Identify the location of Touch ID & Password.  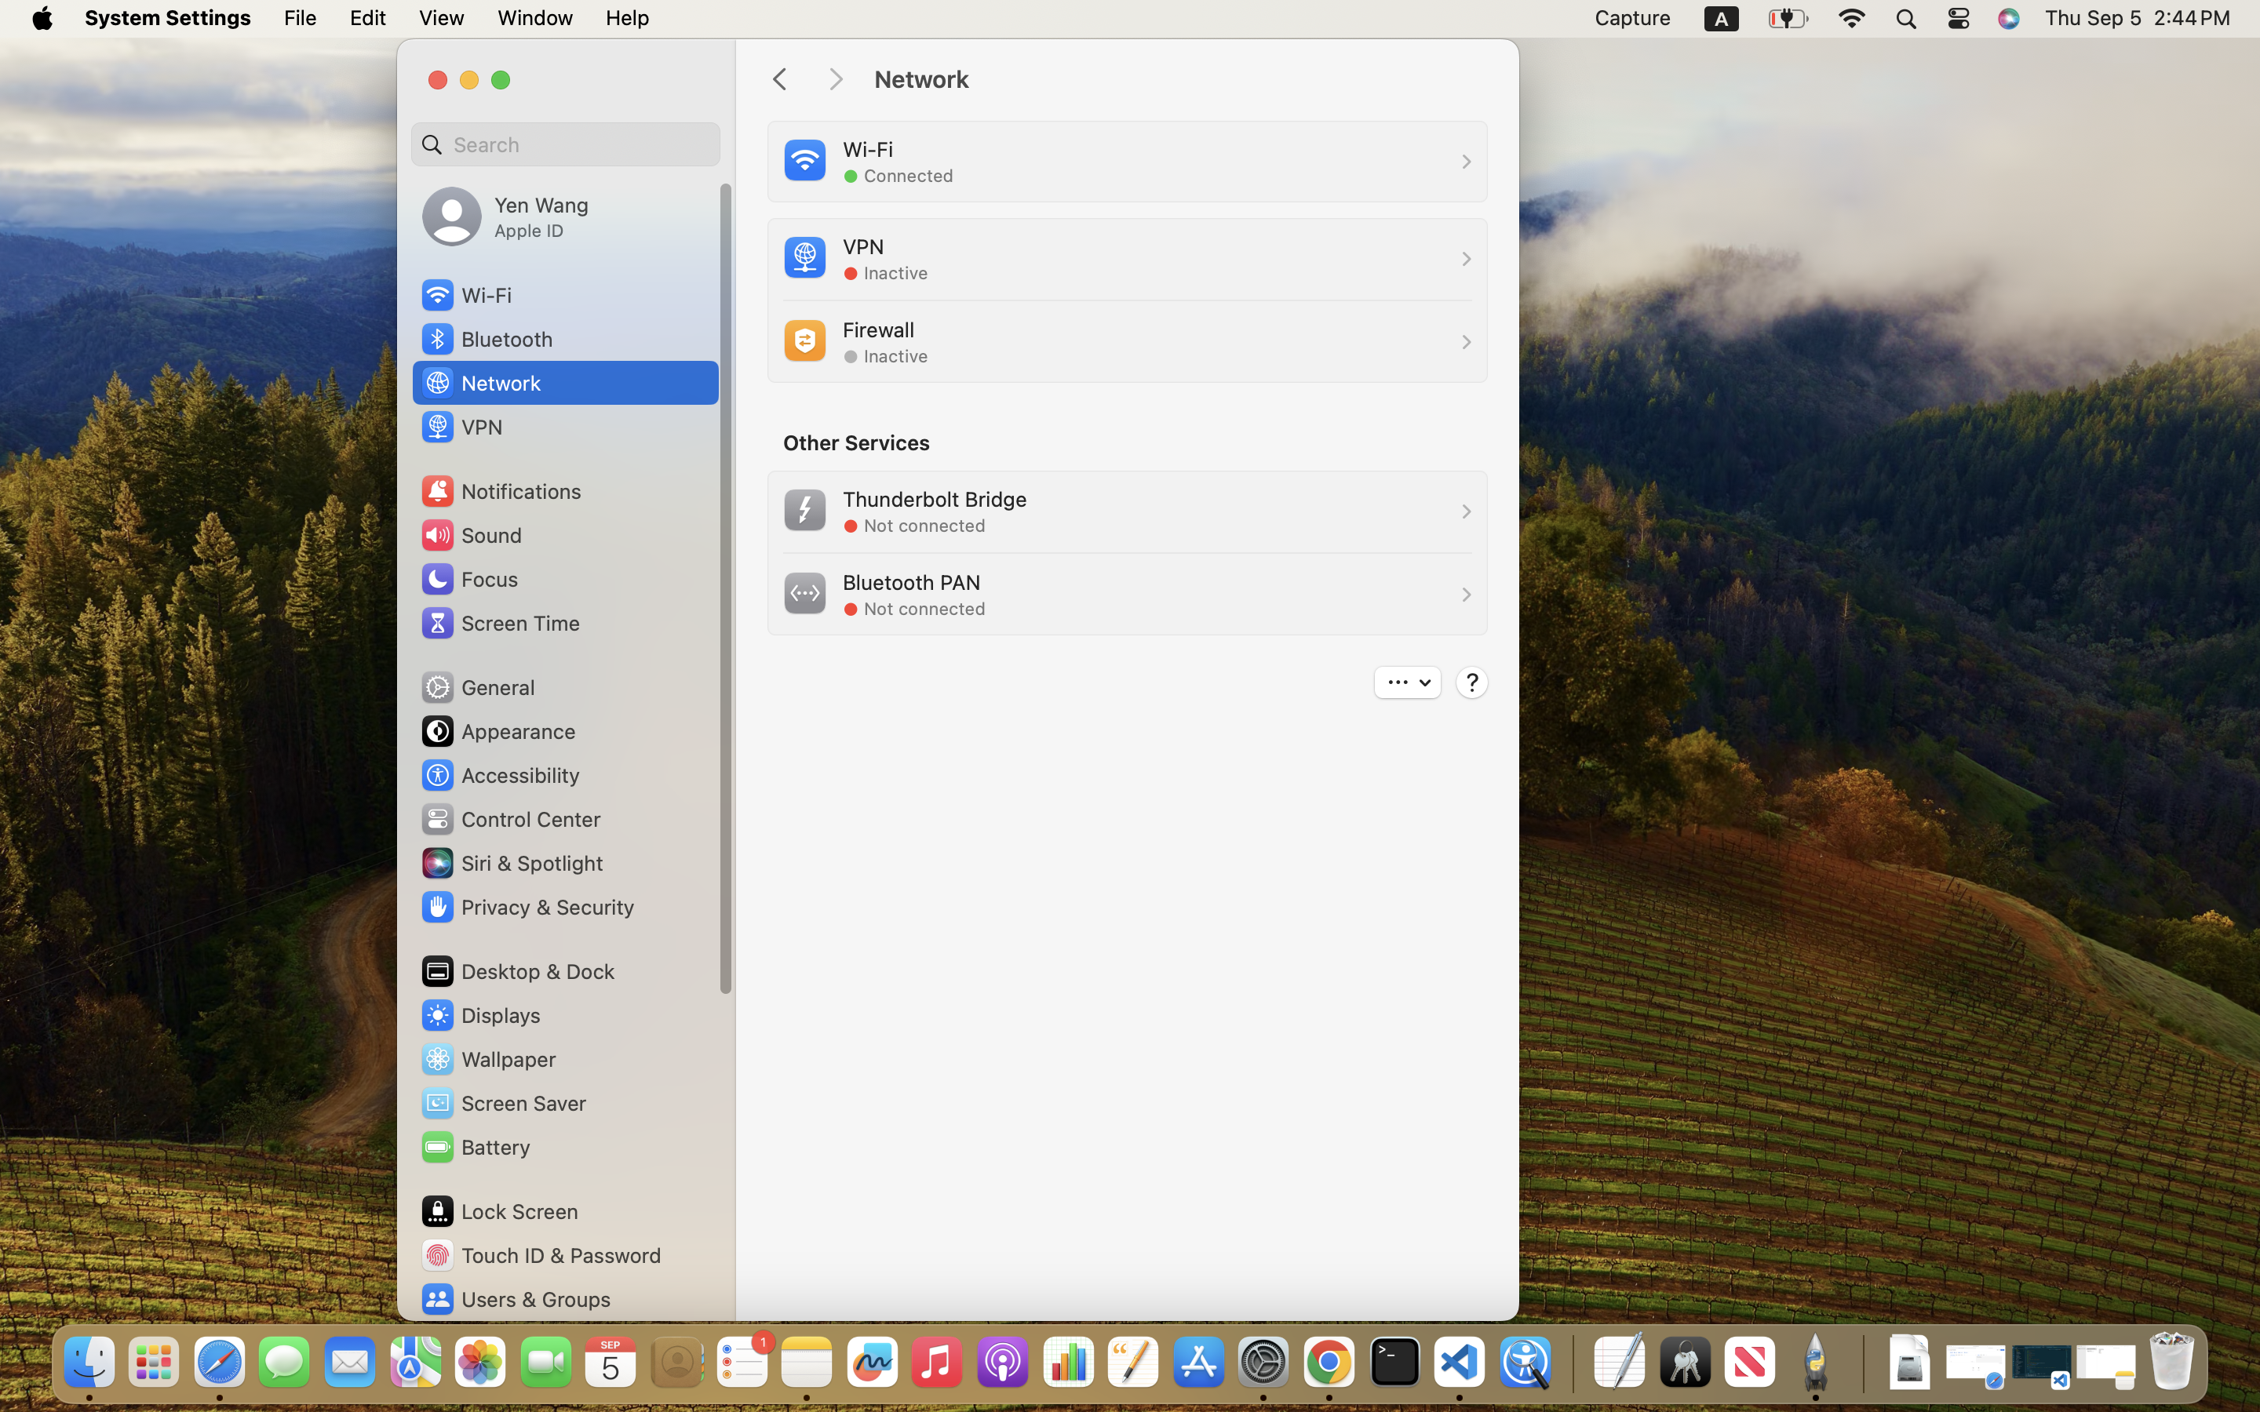
(541, 1255).